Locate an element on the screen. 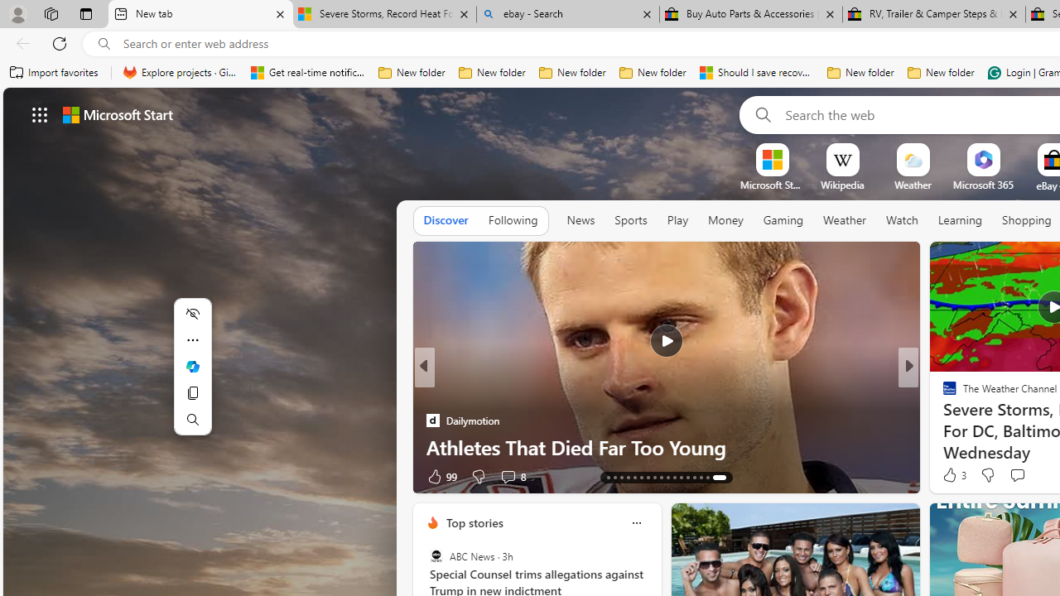 This screenshot has width=1060, height=596. Eco Hugo is located at coordinates (432, 394).